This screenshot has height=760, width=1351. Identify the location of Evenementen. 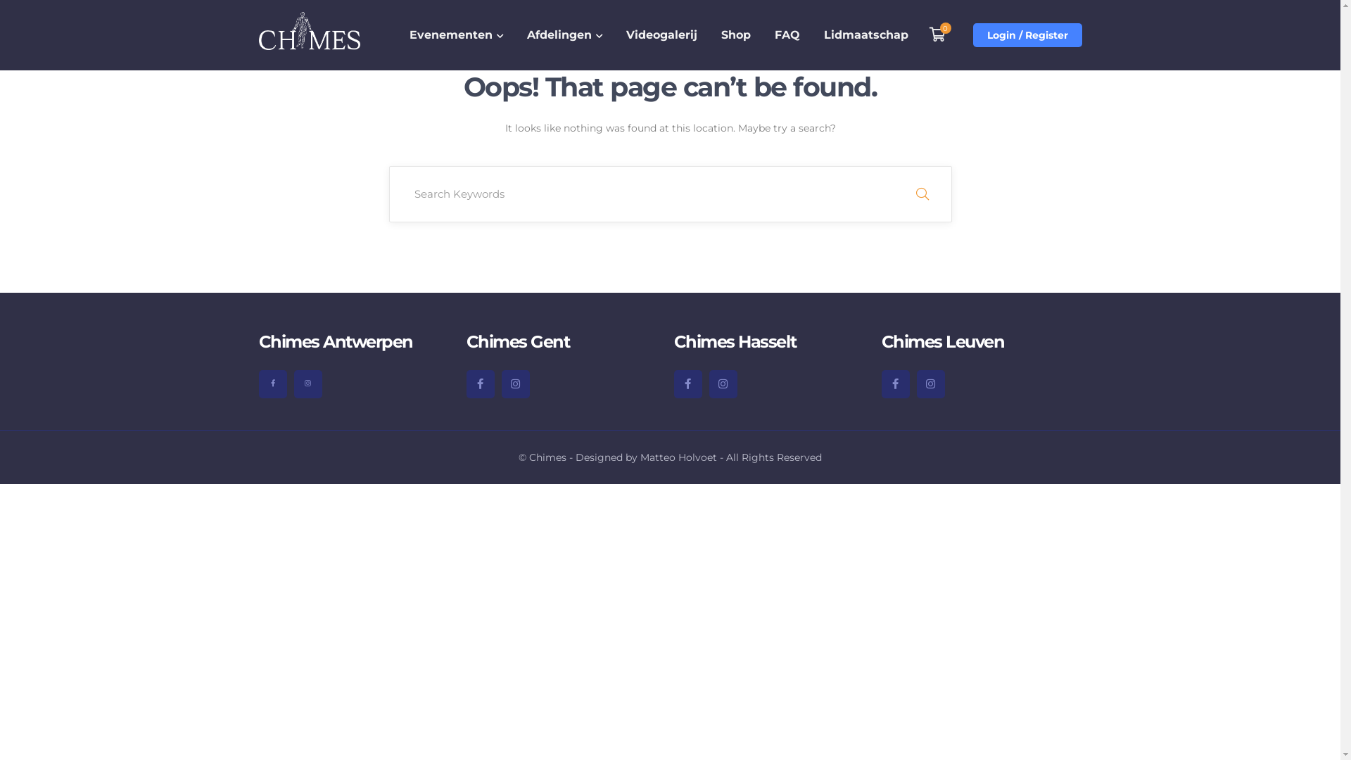
(456, 35).